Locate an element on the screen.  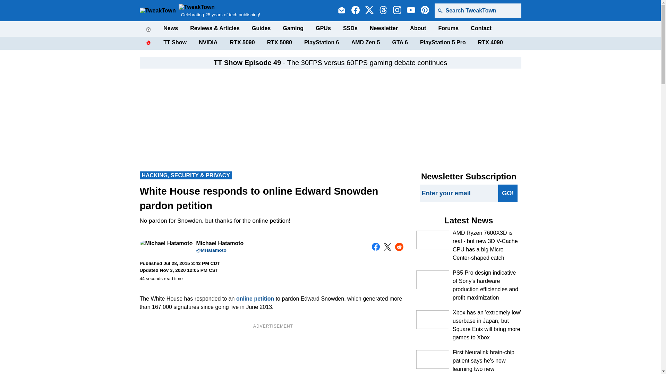
News is located at coordinates (170, 28).